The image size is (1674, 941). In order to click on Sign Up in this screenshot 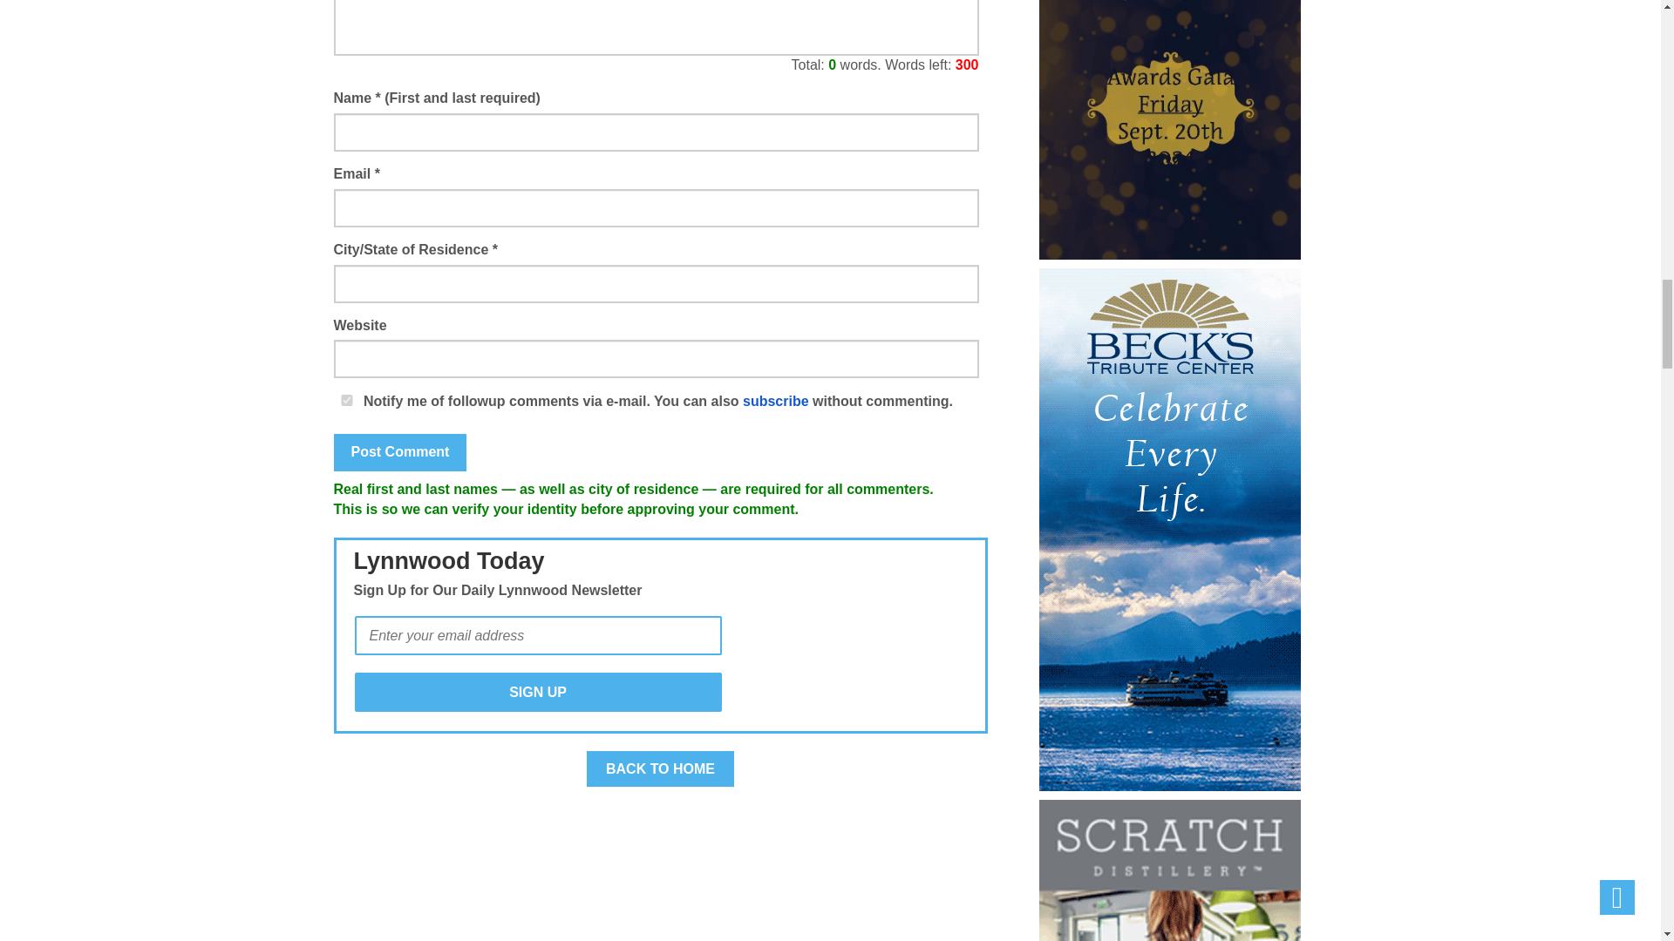, I will do `click(537, 692)`.